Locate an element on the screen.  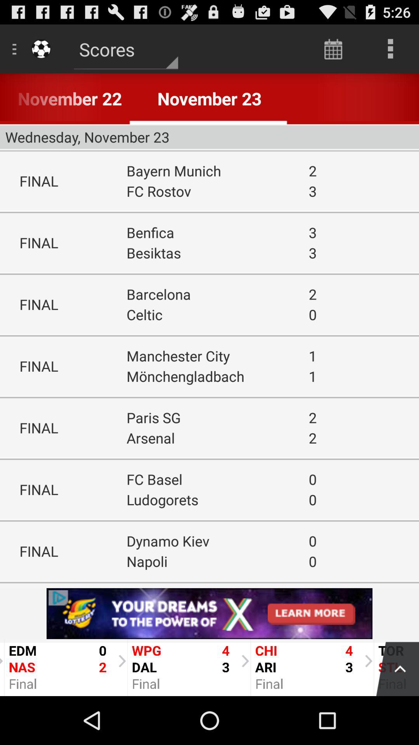
ap arrow is located at coordinates (393, 667).